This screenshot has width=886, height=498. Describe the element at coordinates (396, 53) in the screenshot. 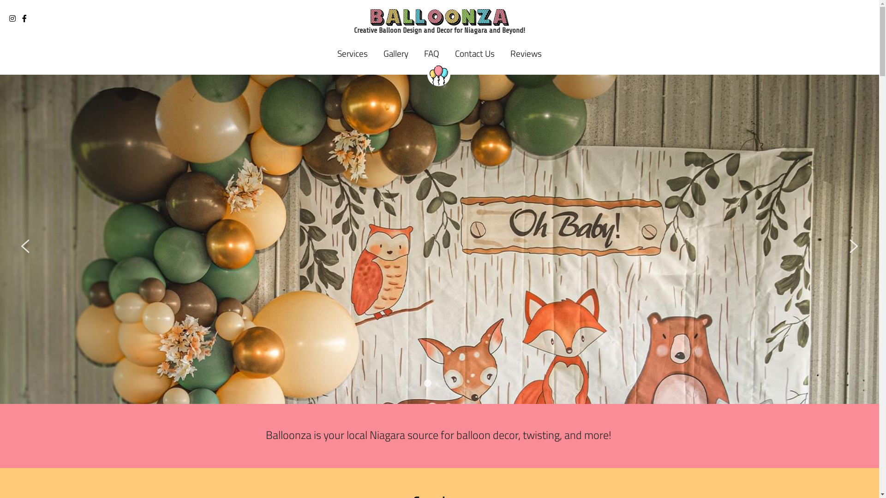

I see `Gallery` at that location.